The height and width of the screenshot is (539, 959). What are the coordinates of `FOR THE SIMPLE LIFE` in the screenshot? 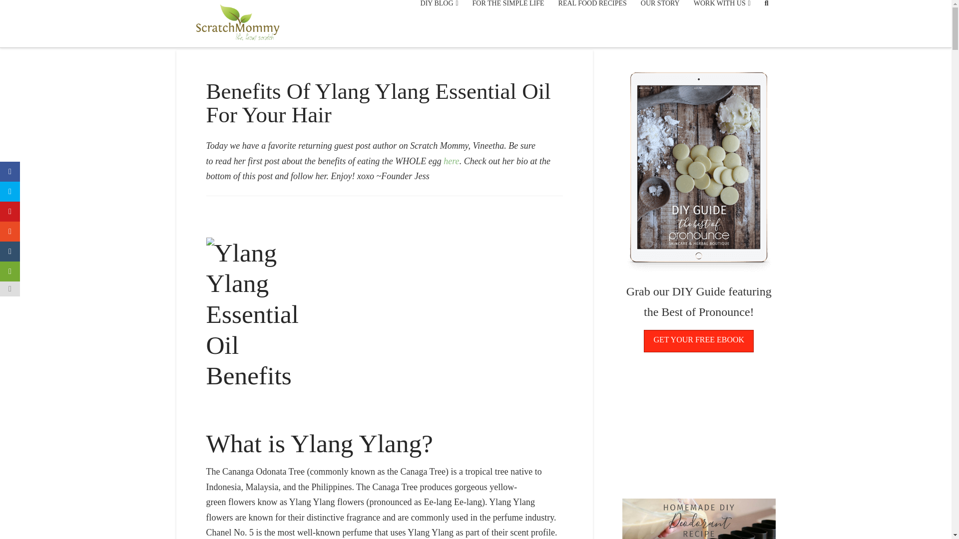 It's located at (508, 15).